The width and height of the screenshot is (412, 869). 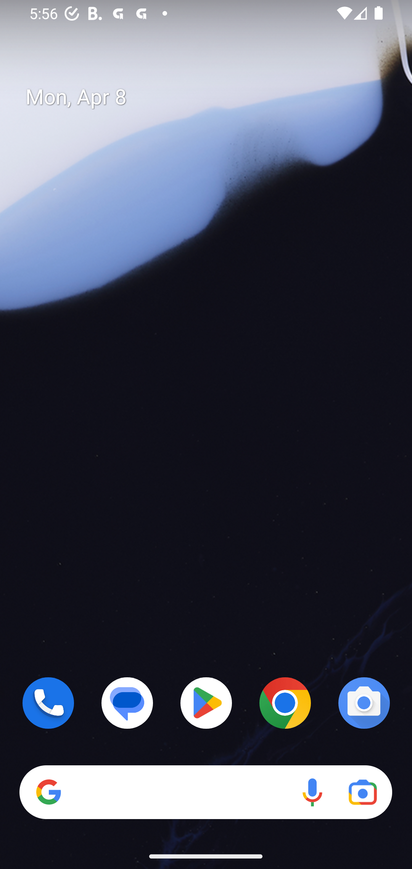 What do you see at coordinates (214, 97) in the screenshot?
I see `Mon, Apr 8` at bounding box center [214, 97].